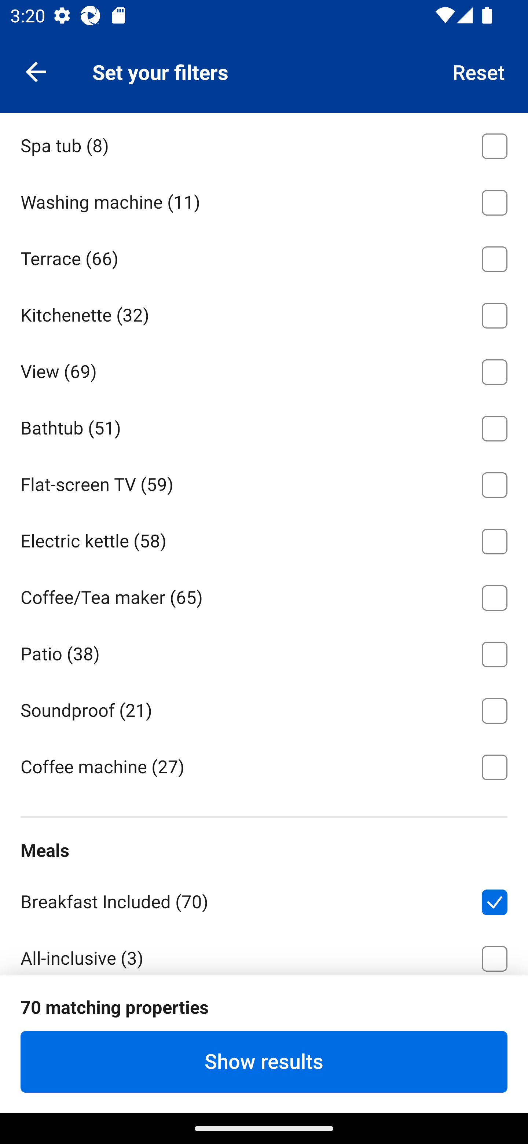 The width and height of the screenshot is (528, 1144). I want to click on Coffee machine ⁦(27), so click(264, 766).